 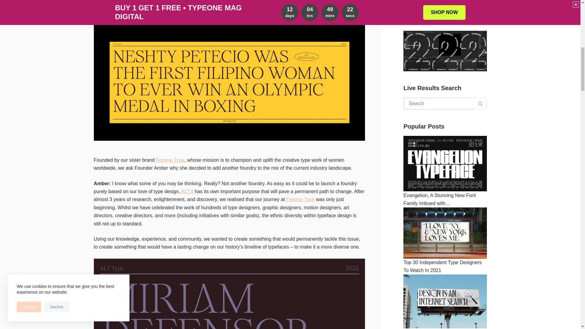 I want to click on The New Fonts Kicking off 2022 on Type Department, so click(x=445, y=101).